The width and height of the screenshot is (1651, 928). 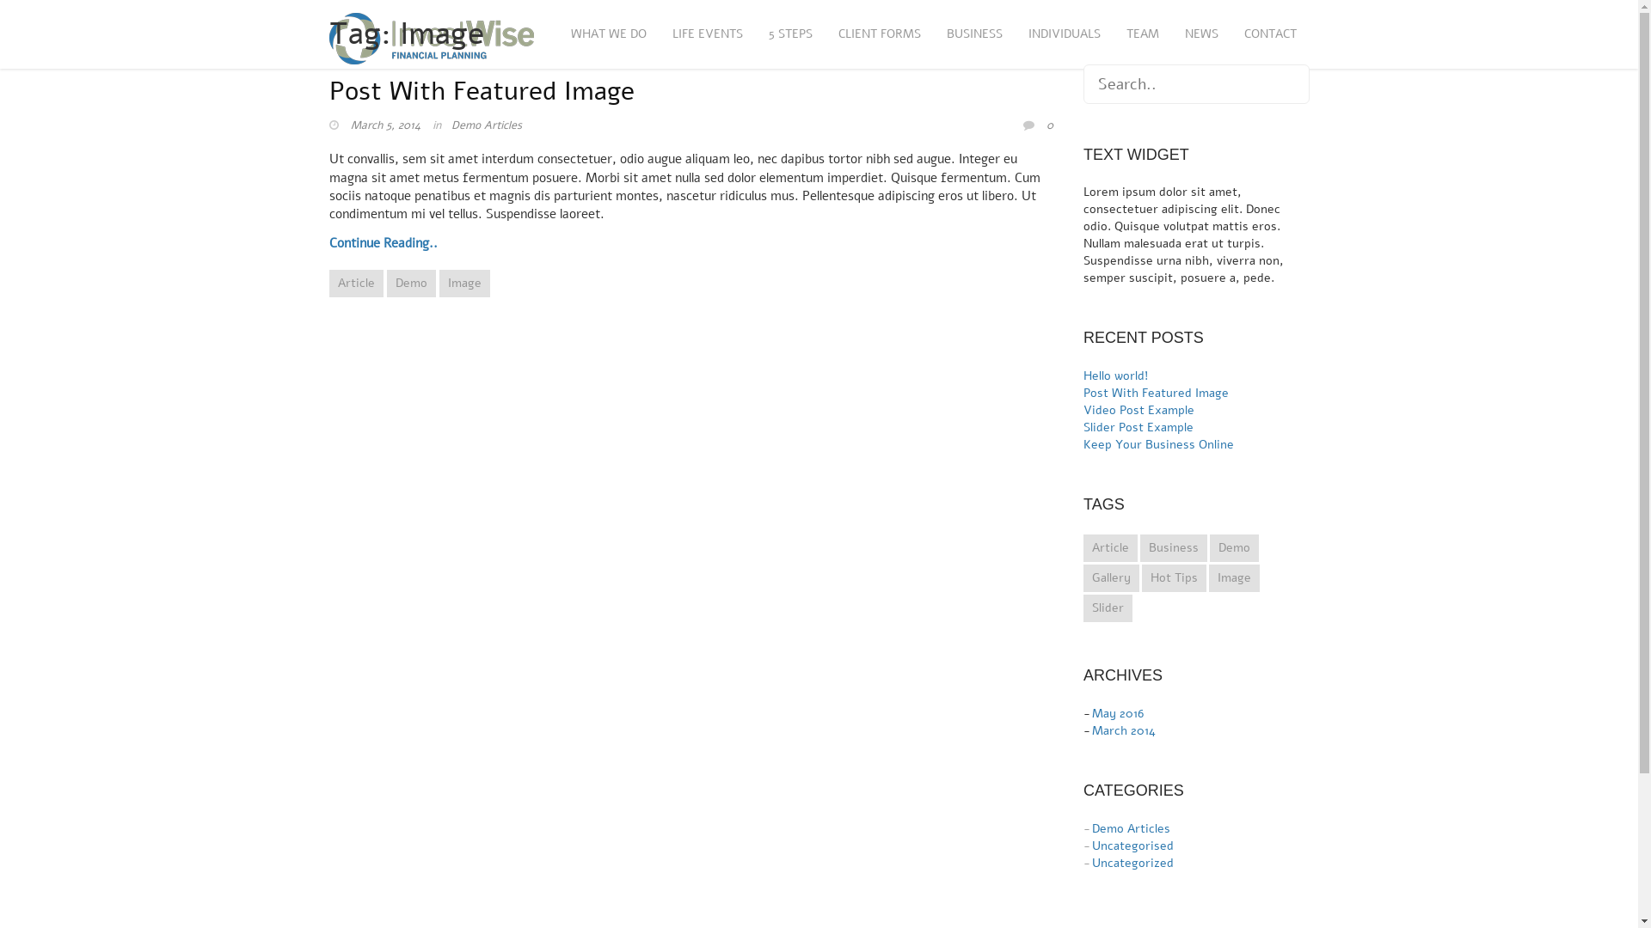 What do you see at coordinates (385, 125) in the screenshot?
I see `March 5, 2014` at bounding box center [385, 125].